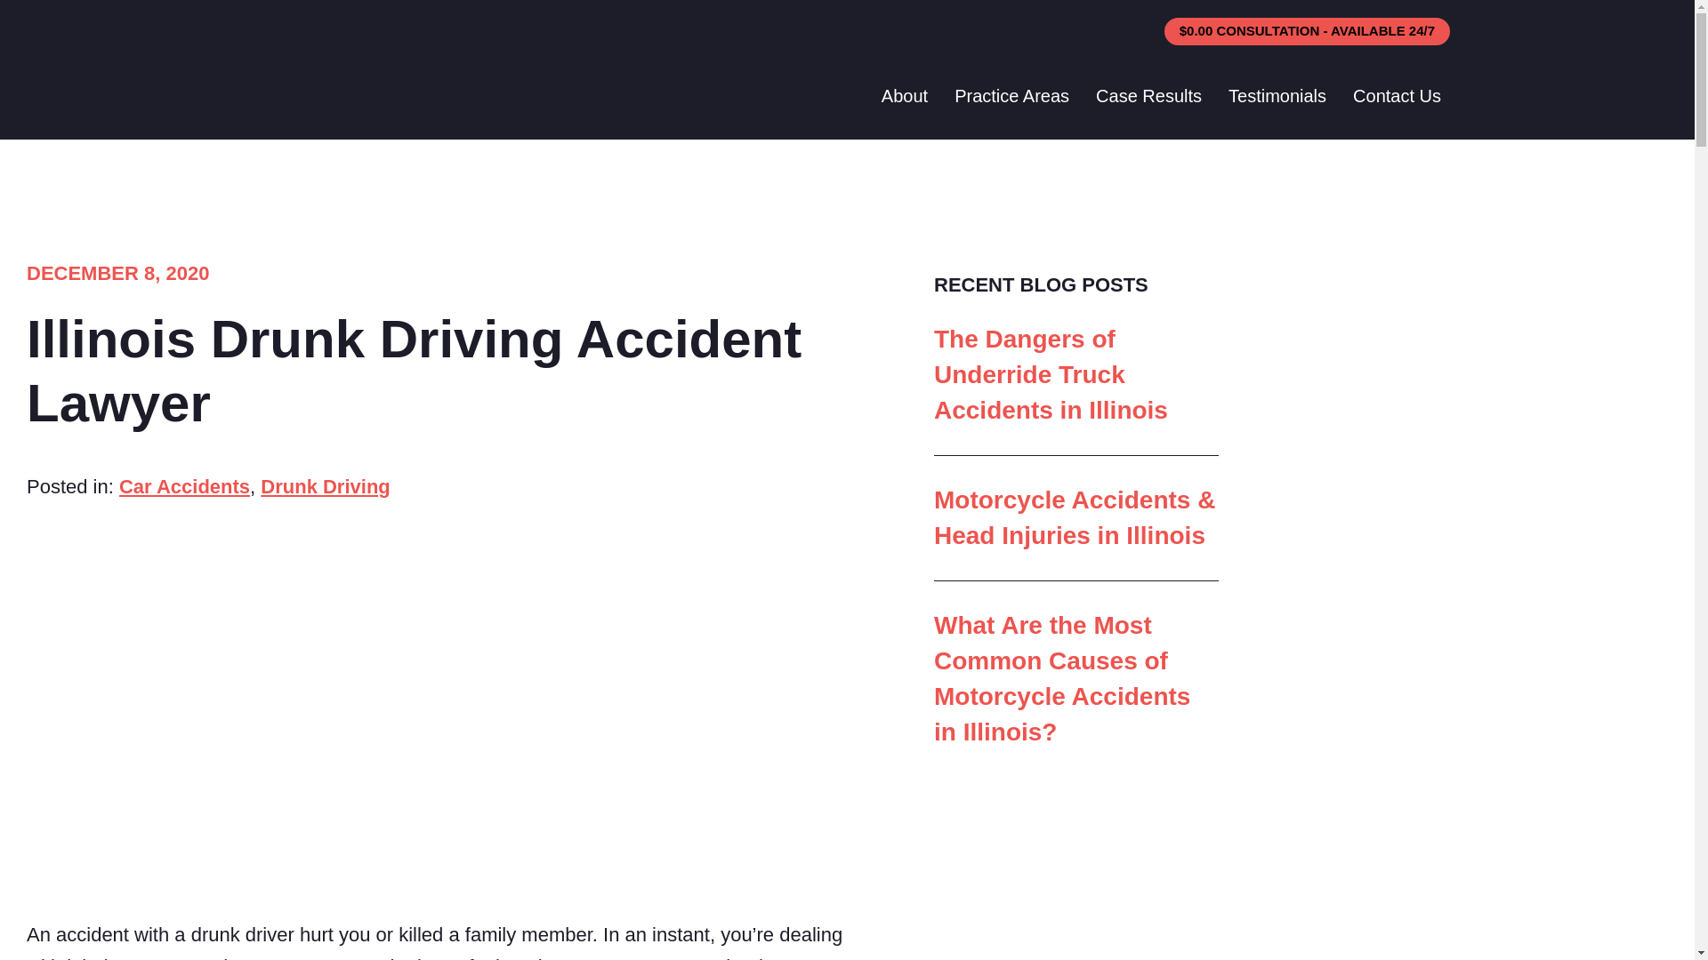  I want to click on Drunk Driving, so click(325, 486).